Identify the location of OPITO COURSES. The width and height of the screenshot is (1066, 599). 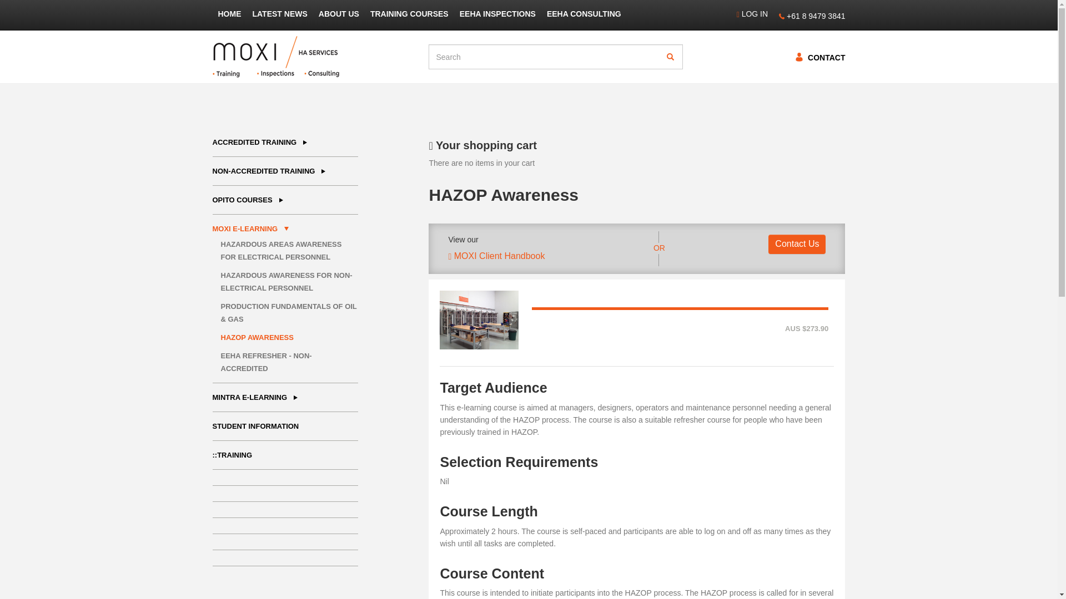
(248, 200).